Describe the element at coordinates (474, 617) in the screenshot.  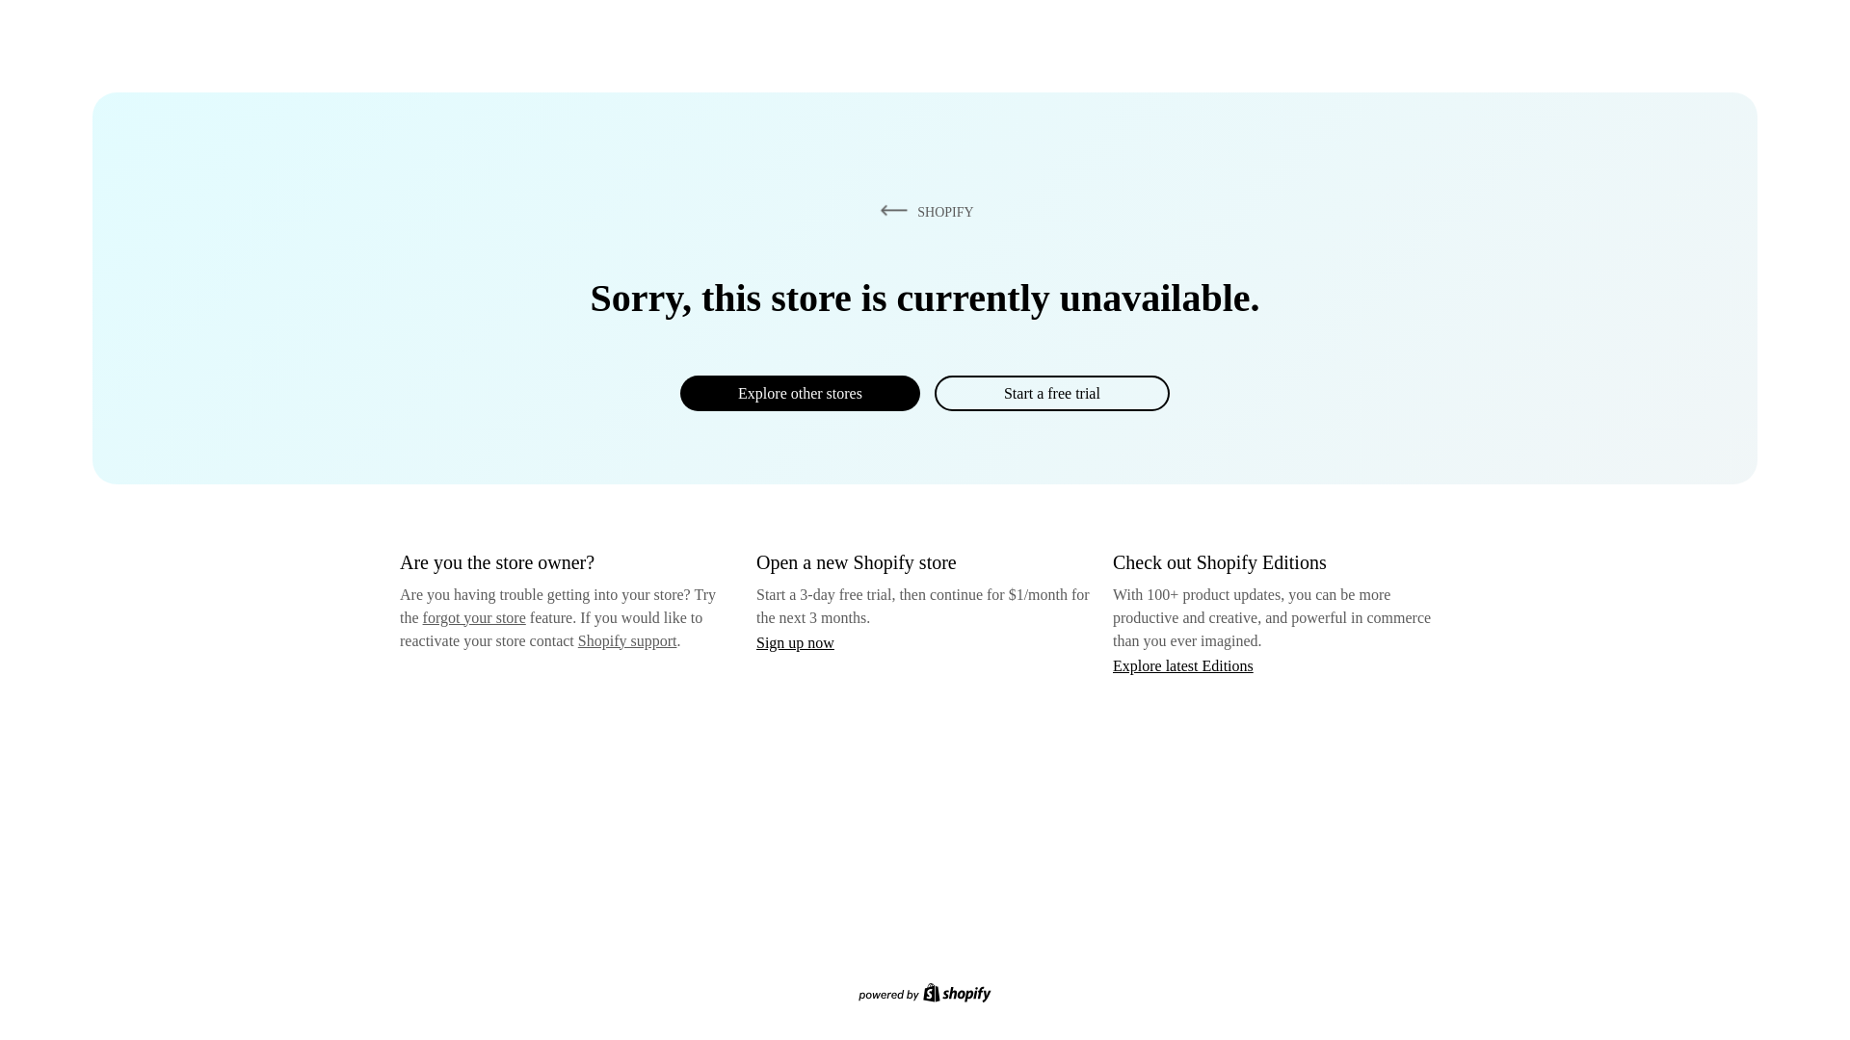
I see `forgot your store` at that location.